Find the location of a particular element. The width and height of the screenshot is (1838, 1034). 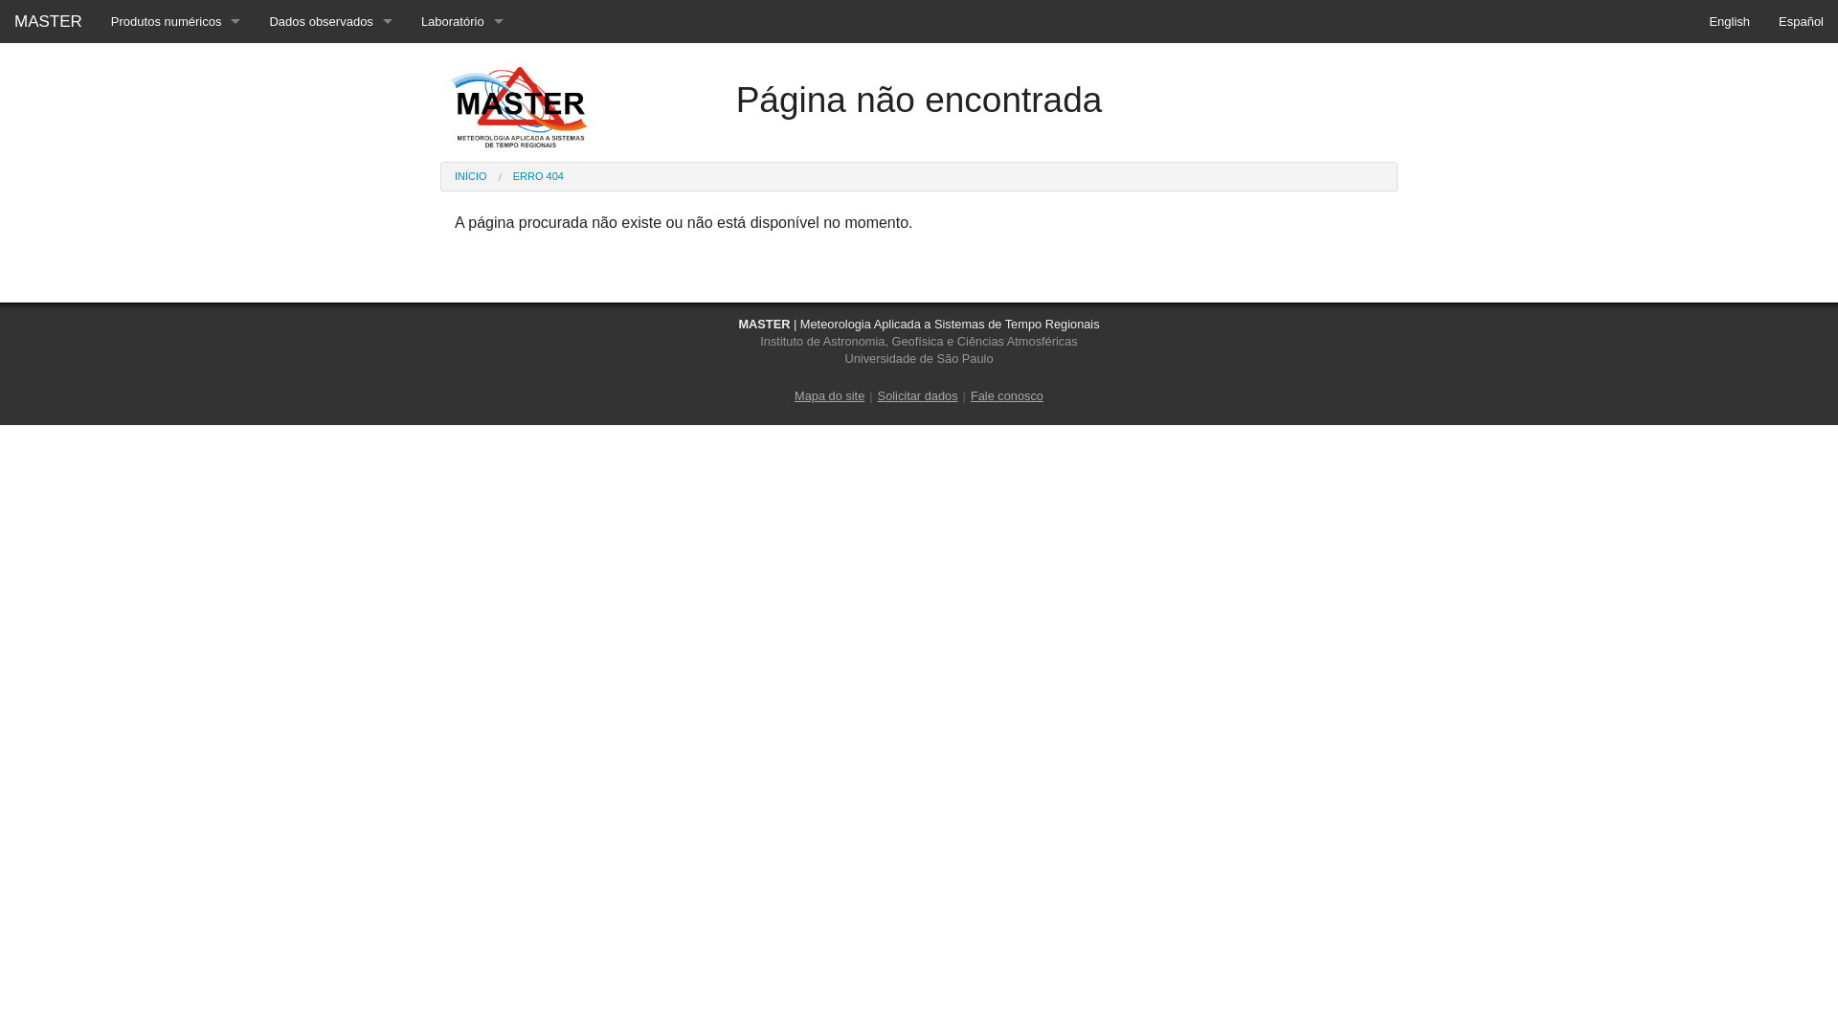

MASTER is located at coordinates (48, 21).